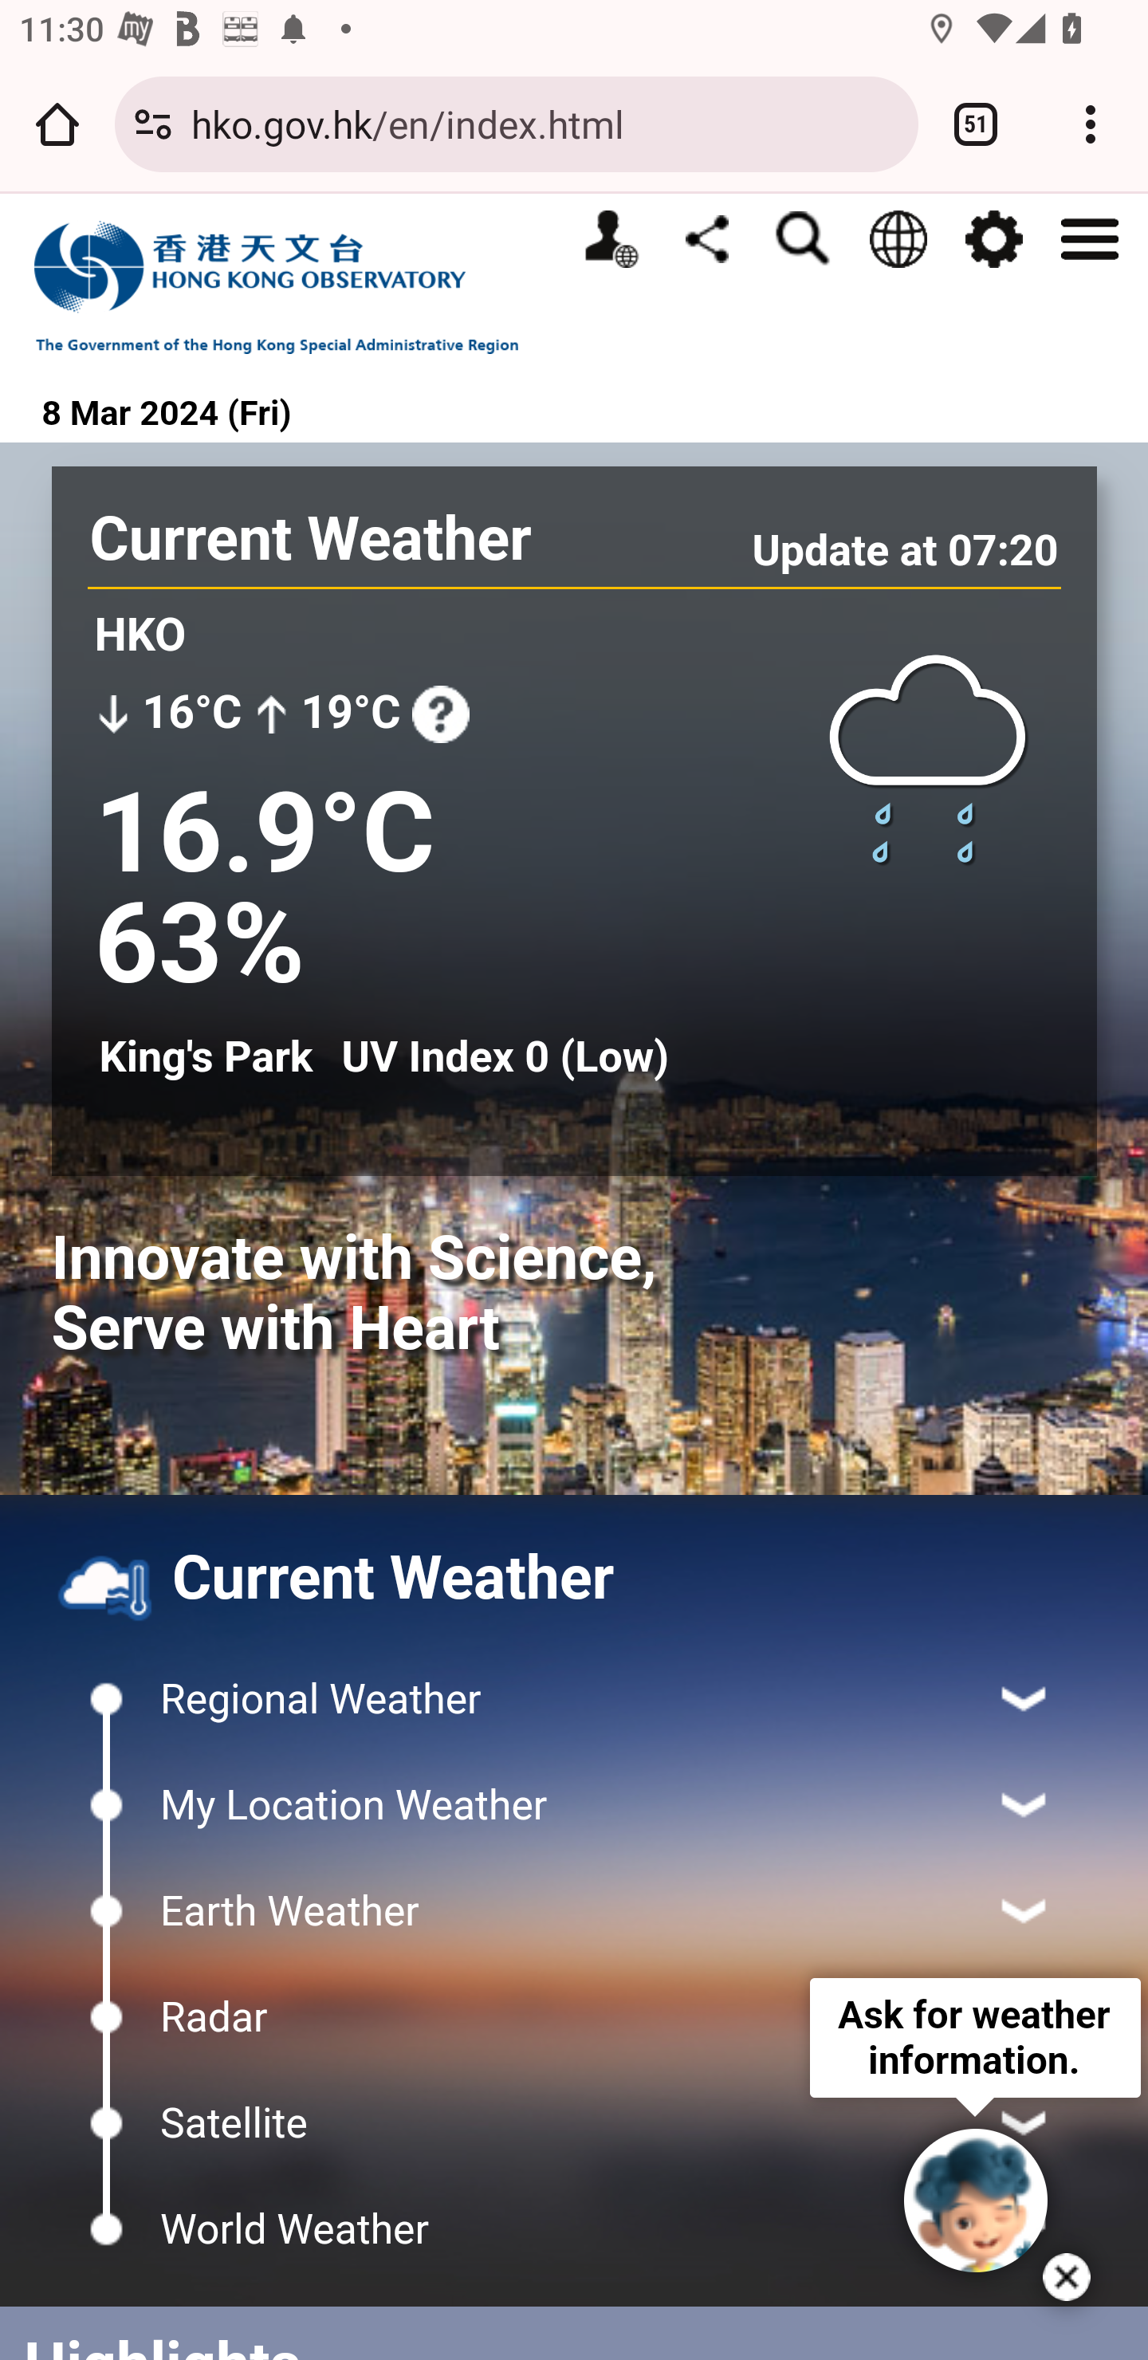 The width and height of the screenshot is (1148, 2360). Describe the element at coordinates (574, 2229) in the screenshot. I see `World Weather` at that location.